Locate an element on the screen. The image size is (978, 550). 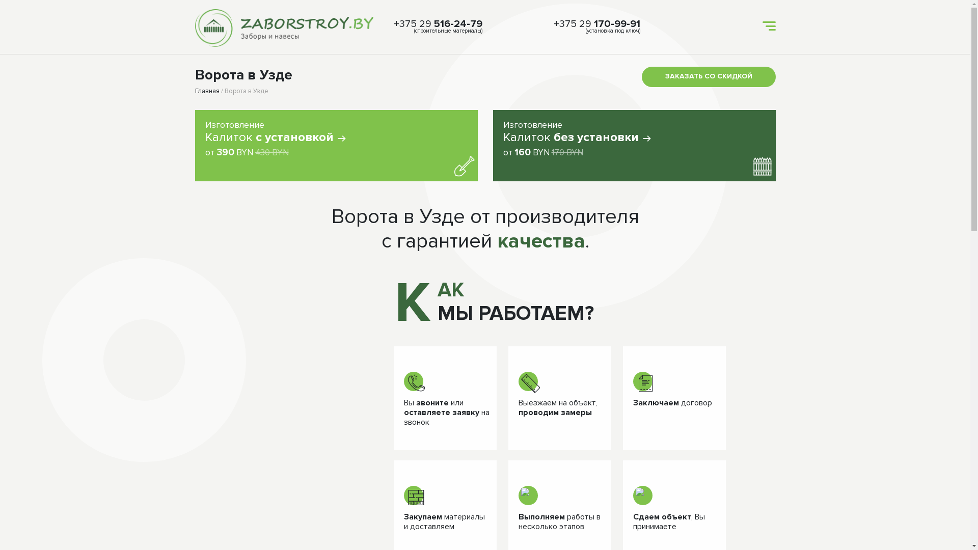
+375 29 170-99-91 is located at coordinates (597, 24).